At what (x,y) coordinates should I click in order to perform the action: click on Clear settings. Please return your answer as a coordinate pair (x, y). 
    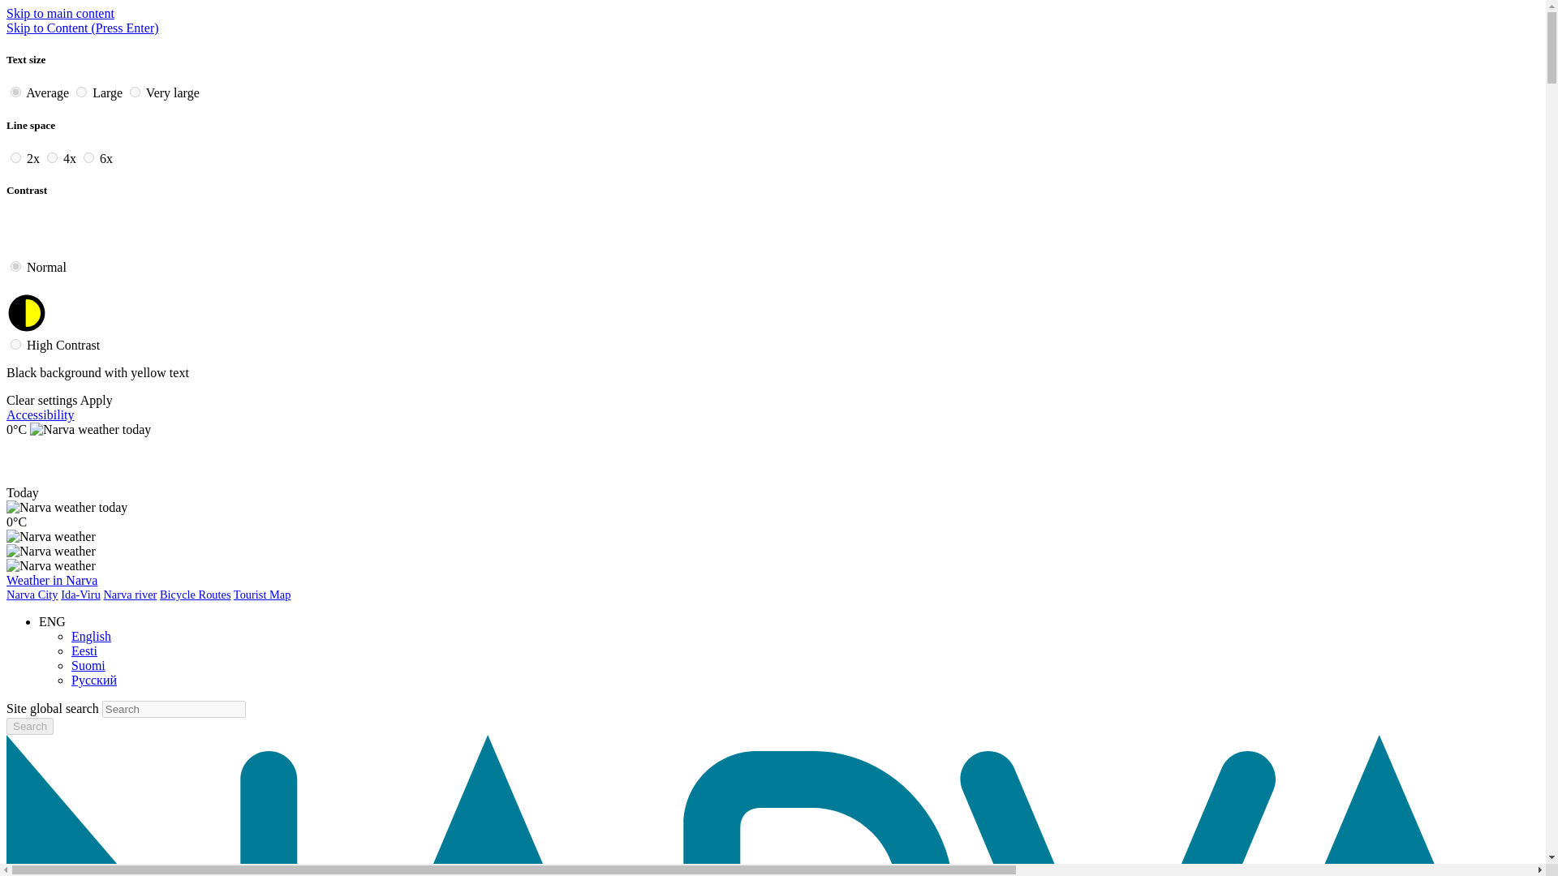
    Looking at the image, I should click on (42, 400).